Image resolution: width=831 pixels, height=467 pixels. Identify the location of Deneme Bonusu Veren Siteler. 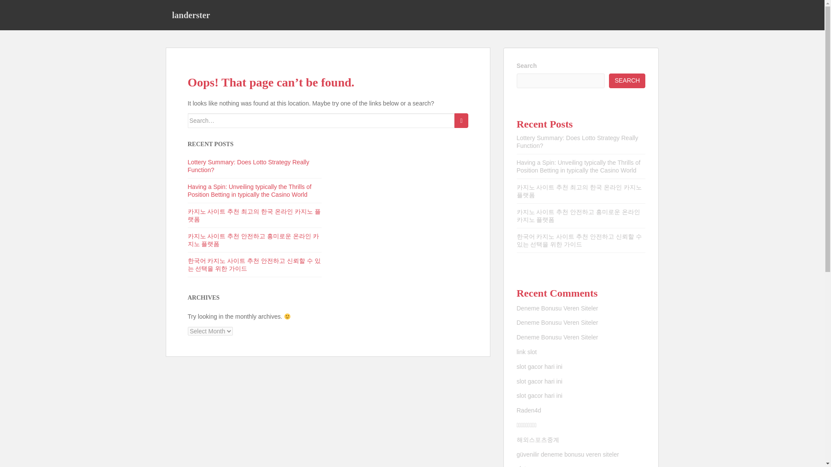
(557, 322).